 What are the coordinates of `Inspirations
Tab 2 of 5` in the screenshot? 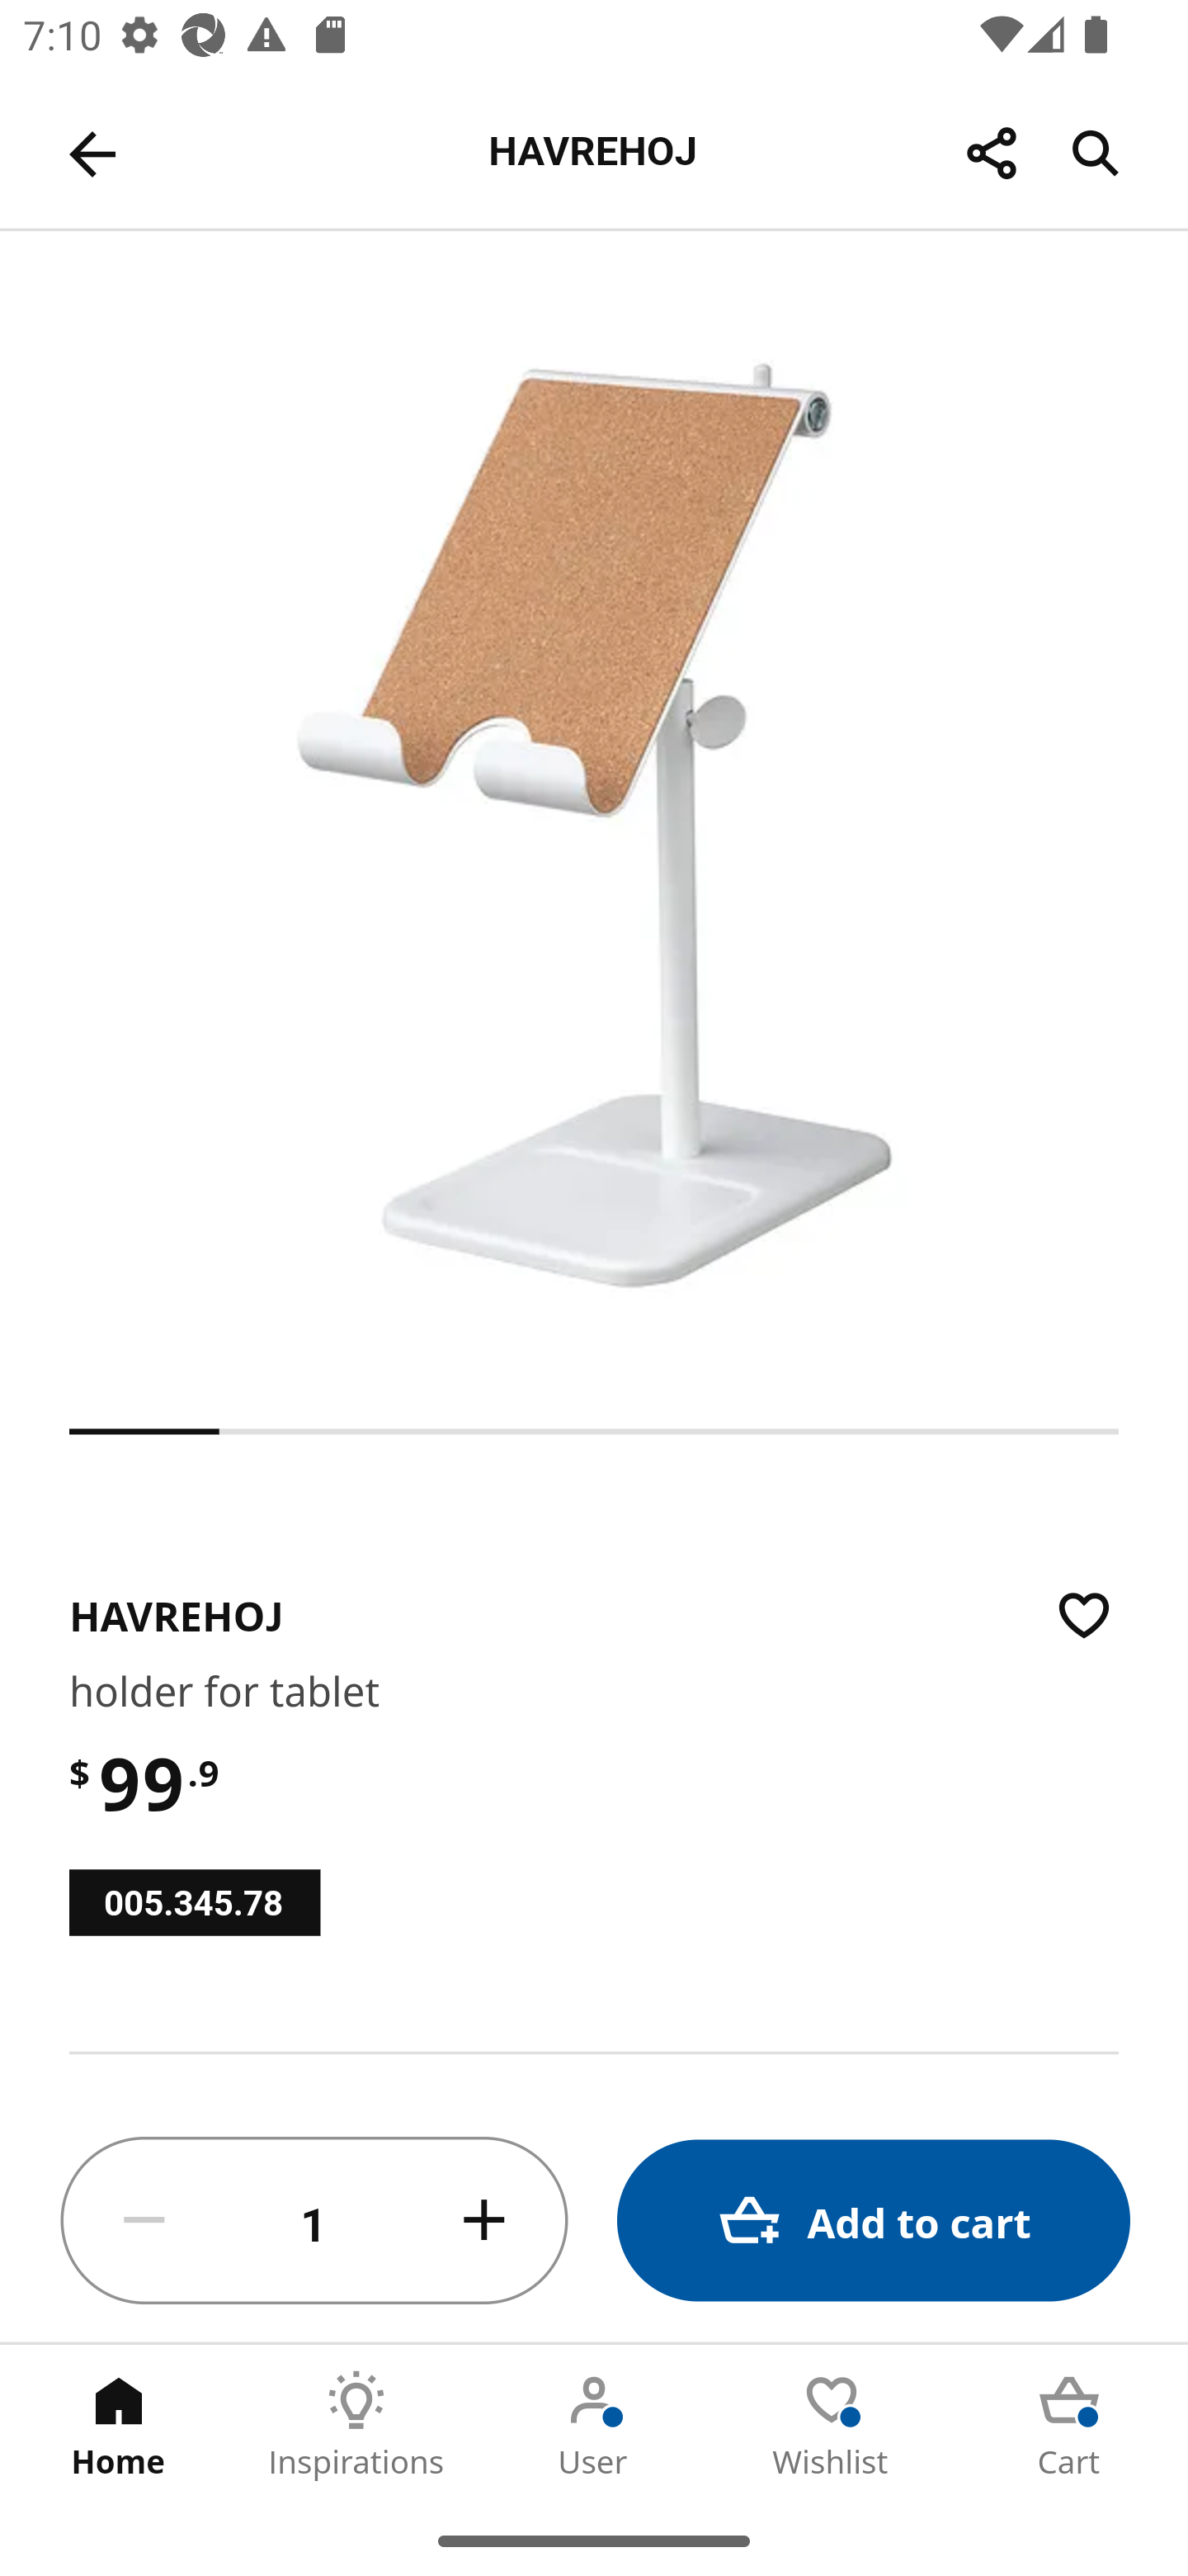 It's located at (356, 2425).